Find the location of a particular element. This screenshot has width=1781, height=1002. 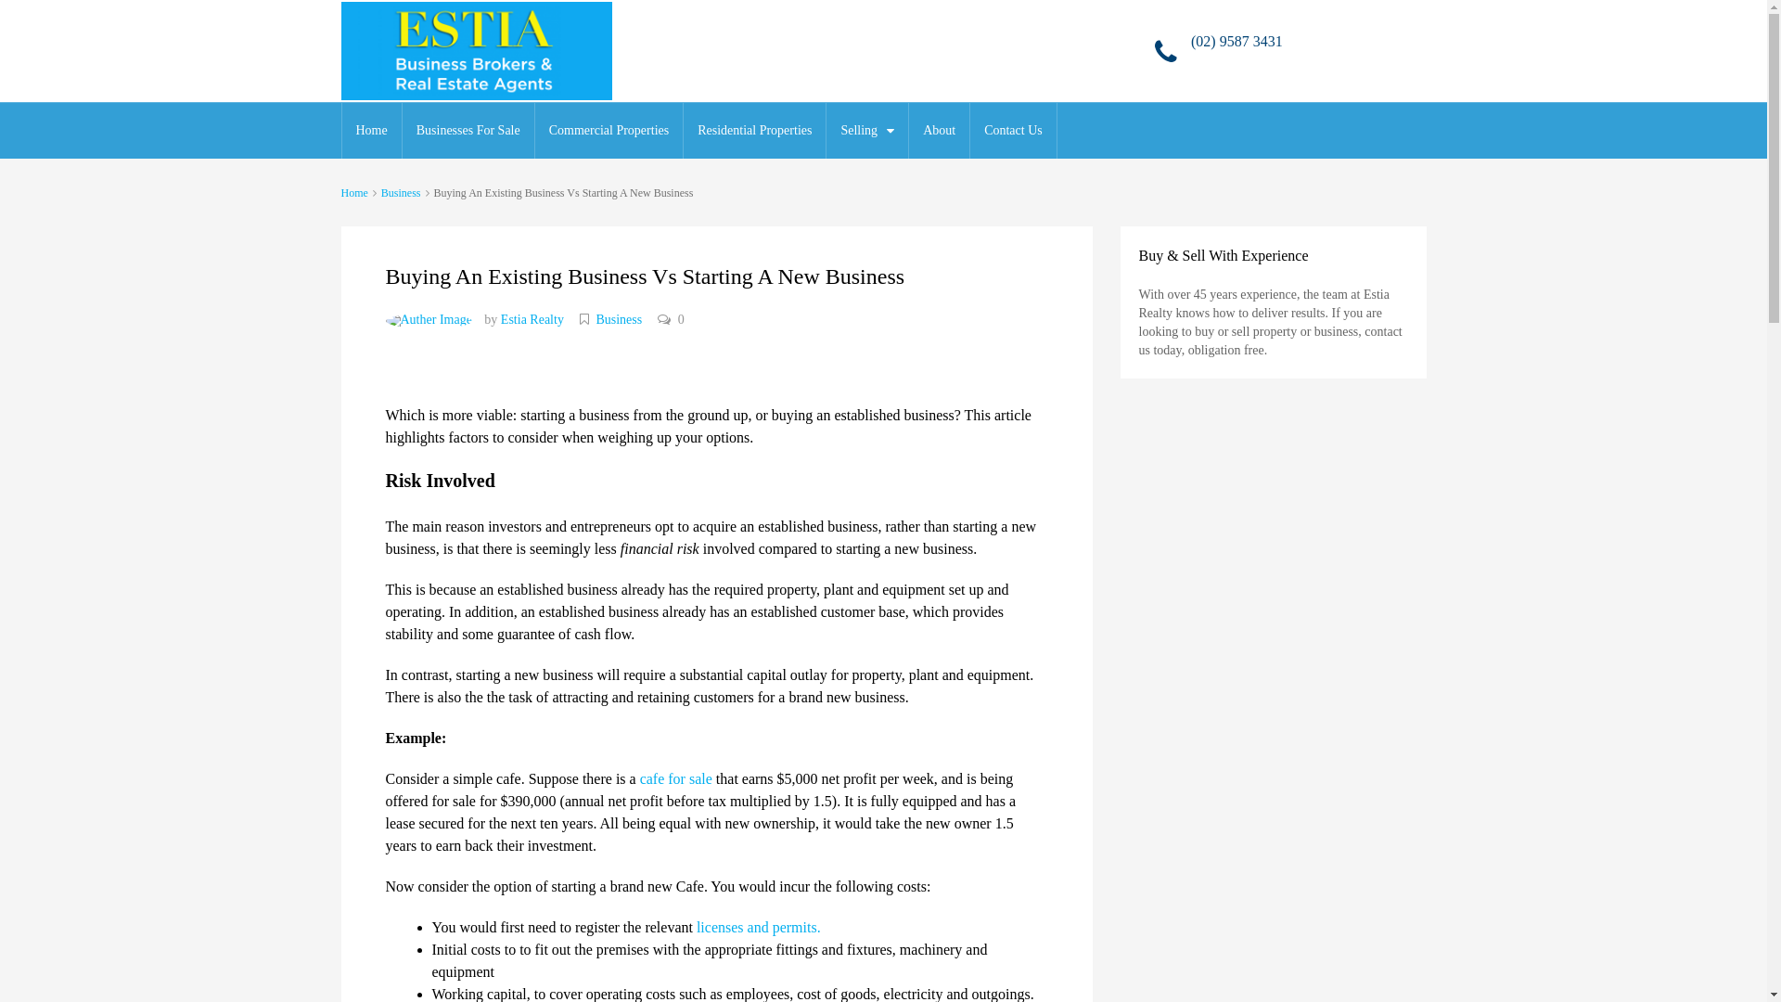

Contact Us is located at coordinates (1013, 131).